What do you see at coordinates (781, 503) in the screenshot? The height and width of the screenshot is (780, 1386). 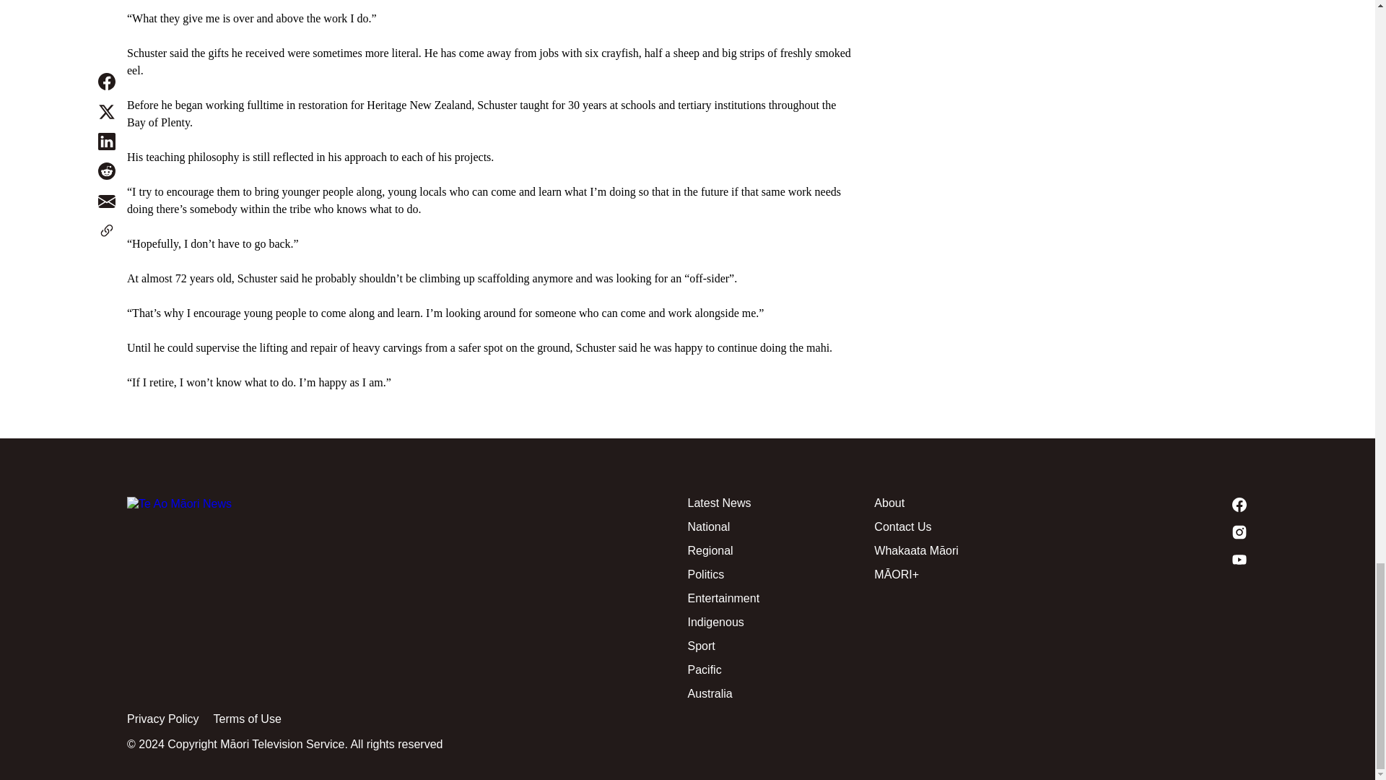 I see `Latest News` at bounding box center [781, 503].